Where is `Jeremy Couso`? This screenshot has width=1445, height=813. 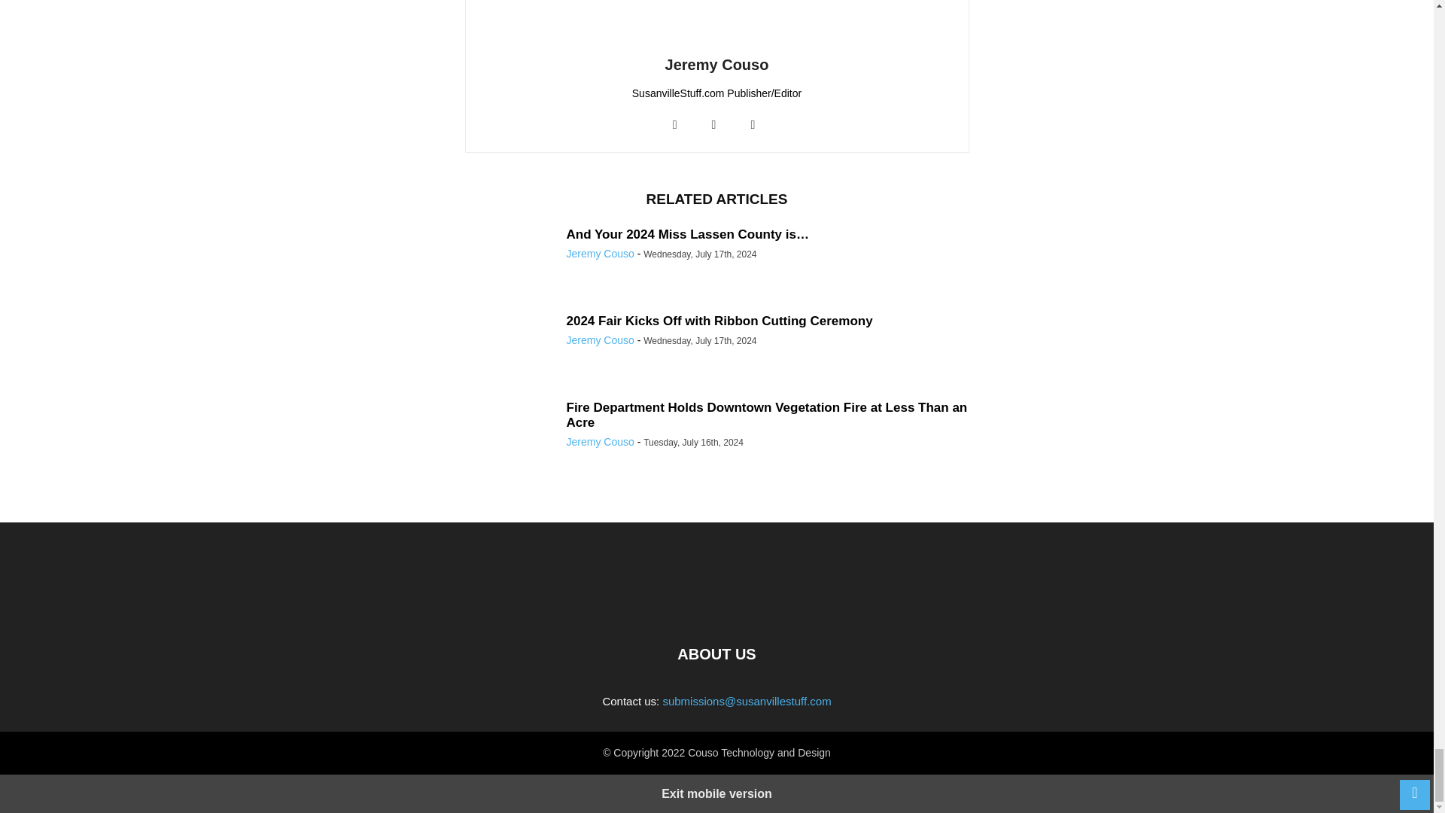 Jeremy Couso is located at coordinates (600, 253).